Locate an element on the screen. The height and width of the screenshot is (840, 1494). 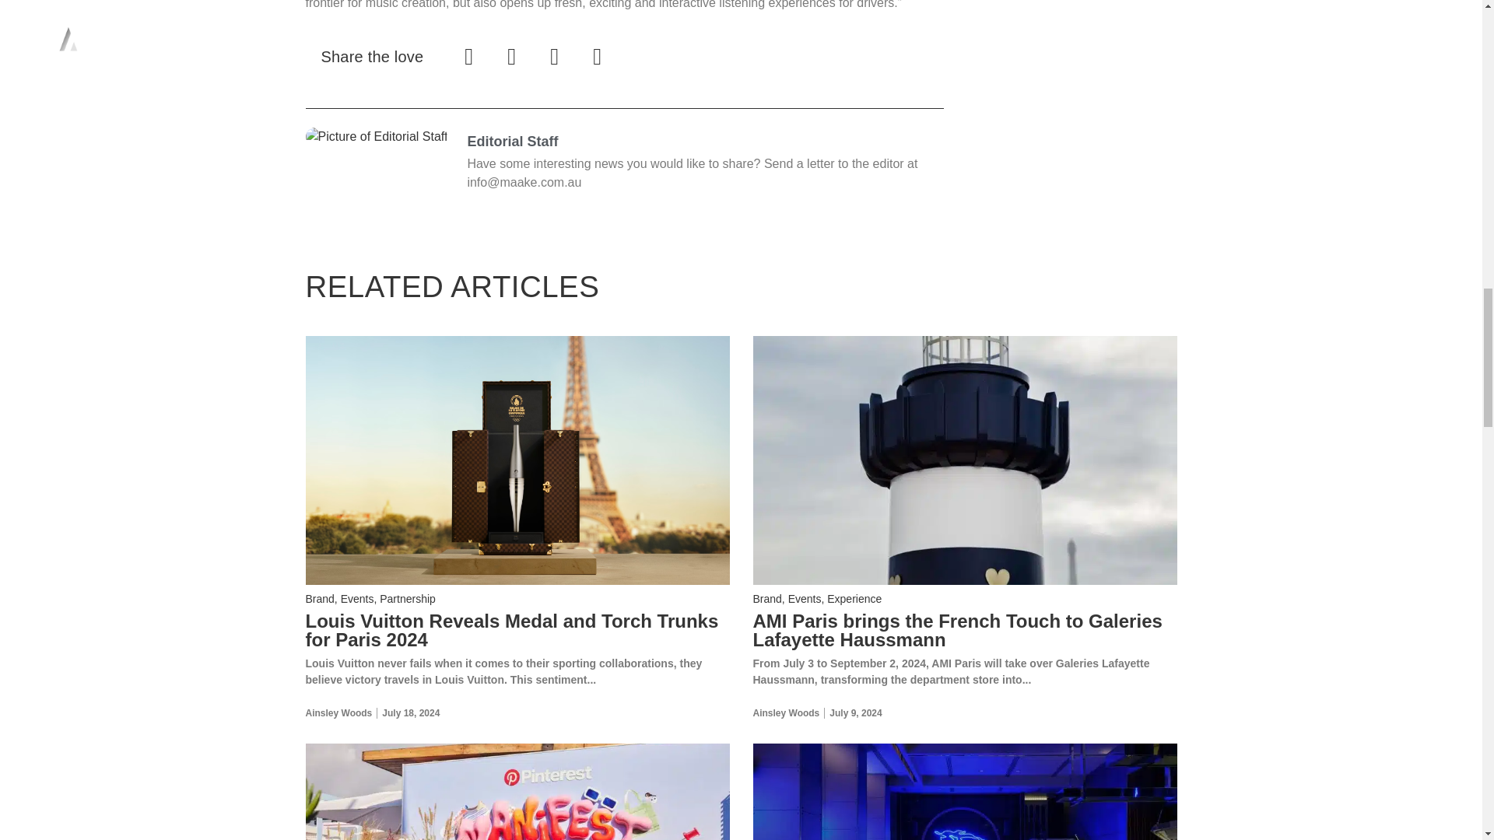
Brand is located at coordinates (767, 599).